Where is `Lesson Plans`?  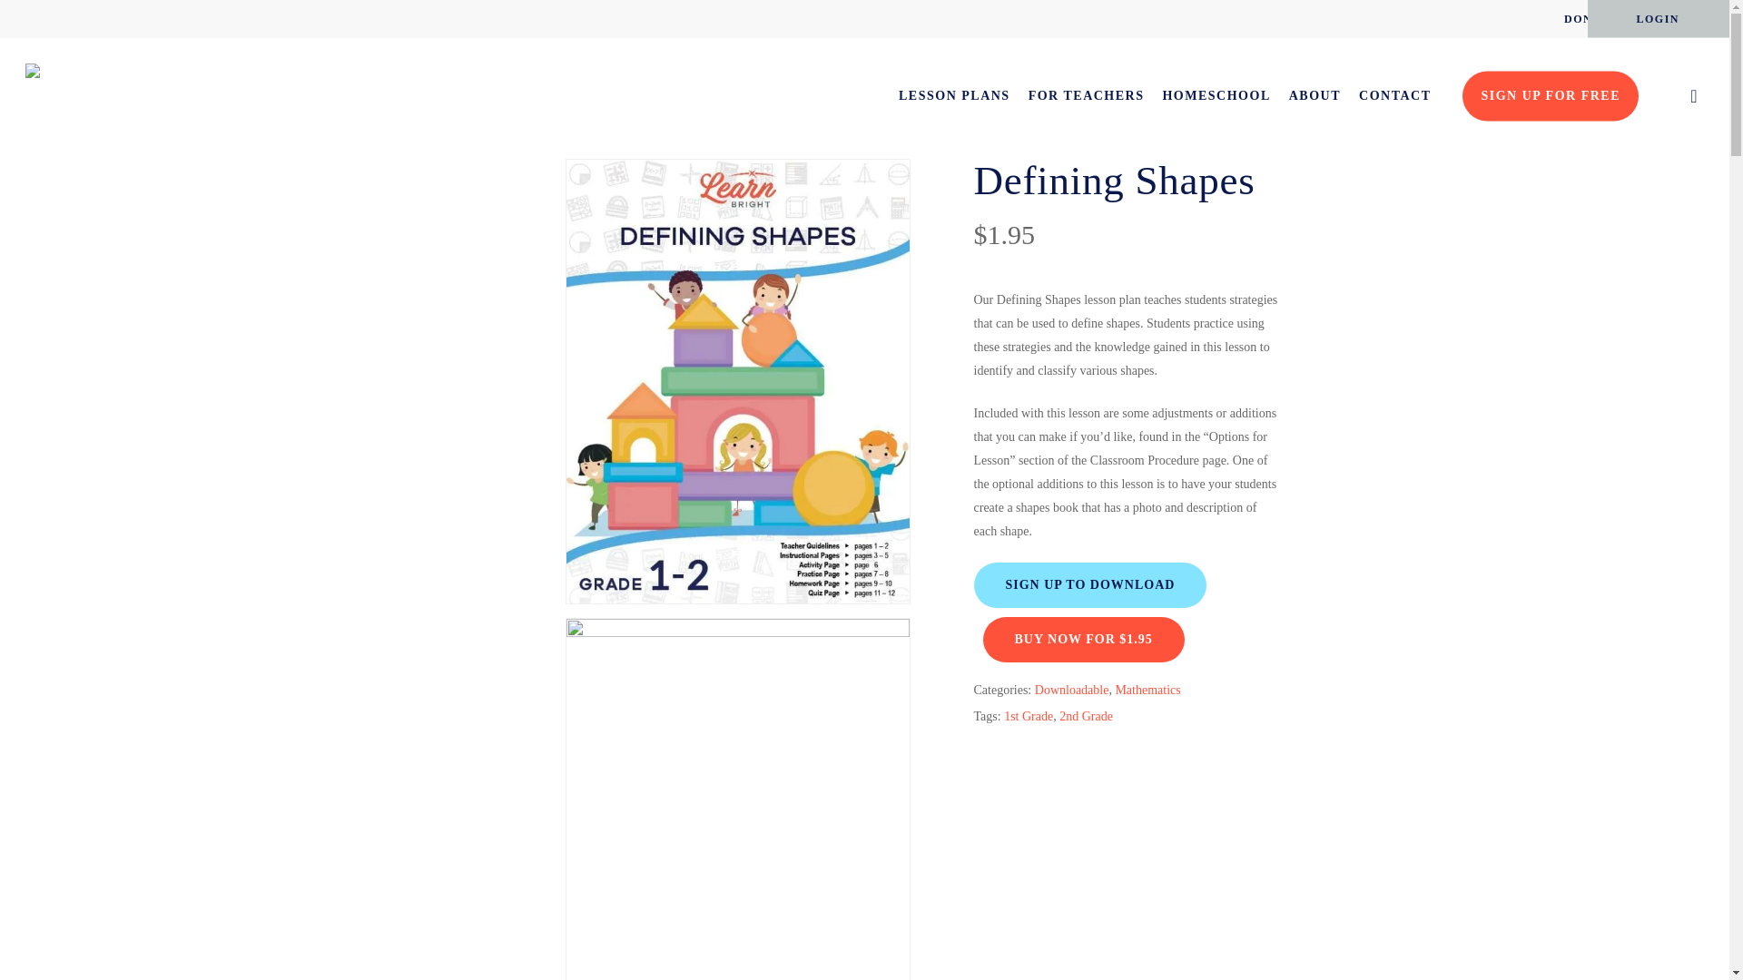 Lesson Plans is located at coordinates (530, 132).